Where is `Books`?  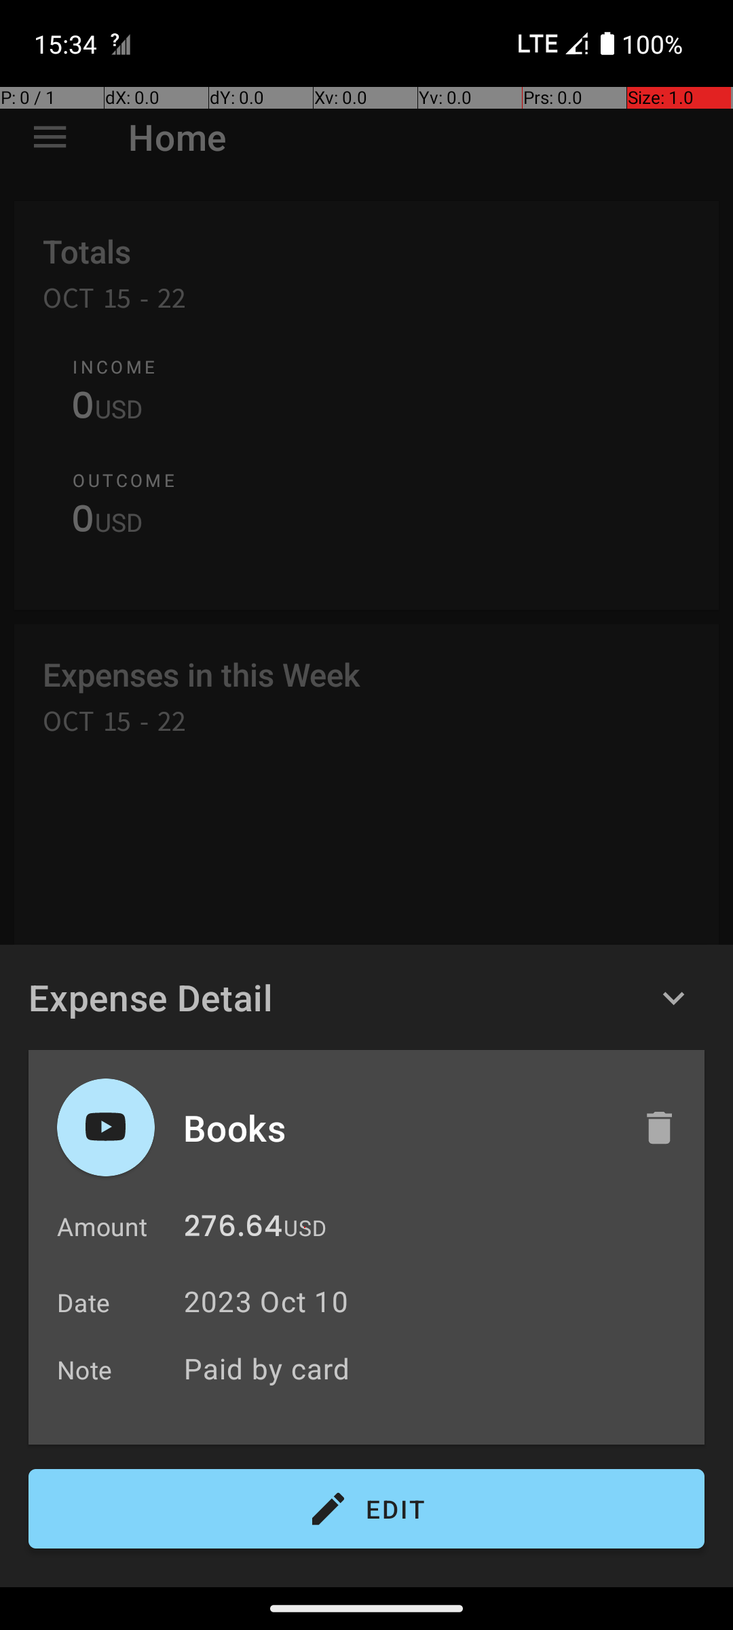 Books is located at coordinates (398, 1127).